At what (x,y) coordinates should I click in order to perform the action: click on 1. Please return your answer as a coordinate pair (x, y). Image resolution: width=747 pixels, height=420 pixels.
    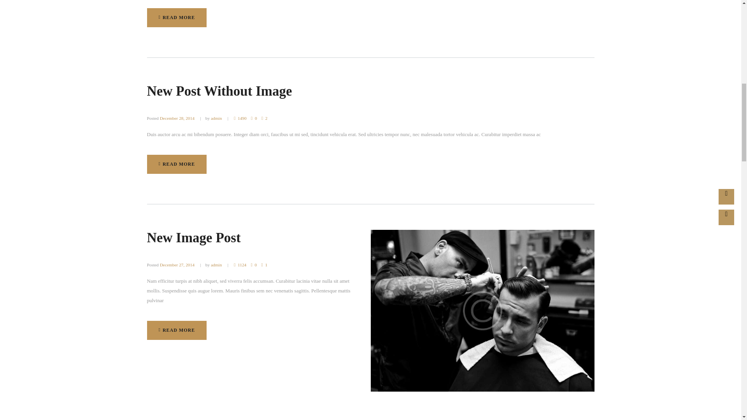
    Looking at the image, I should click on (177, 330).